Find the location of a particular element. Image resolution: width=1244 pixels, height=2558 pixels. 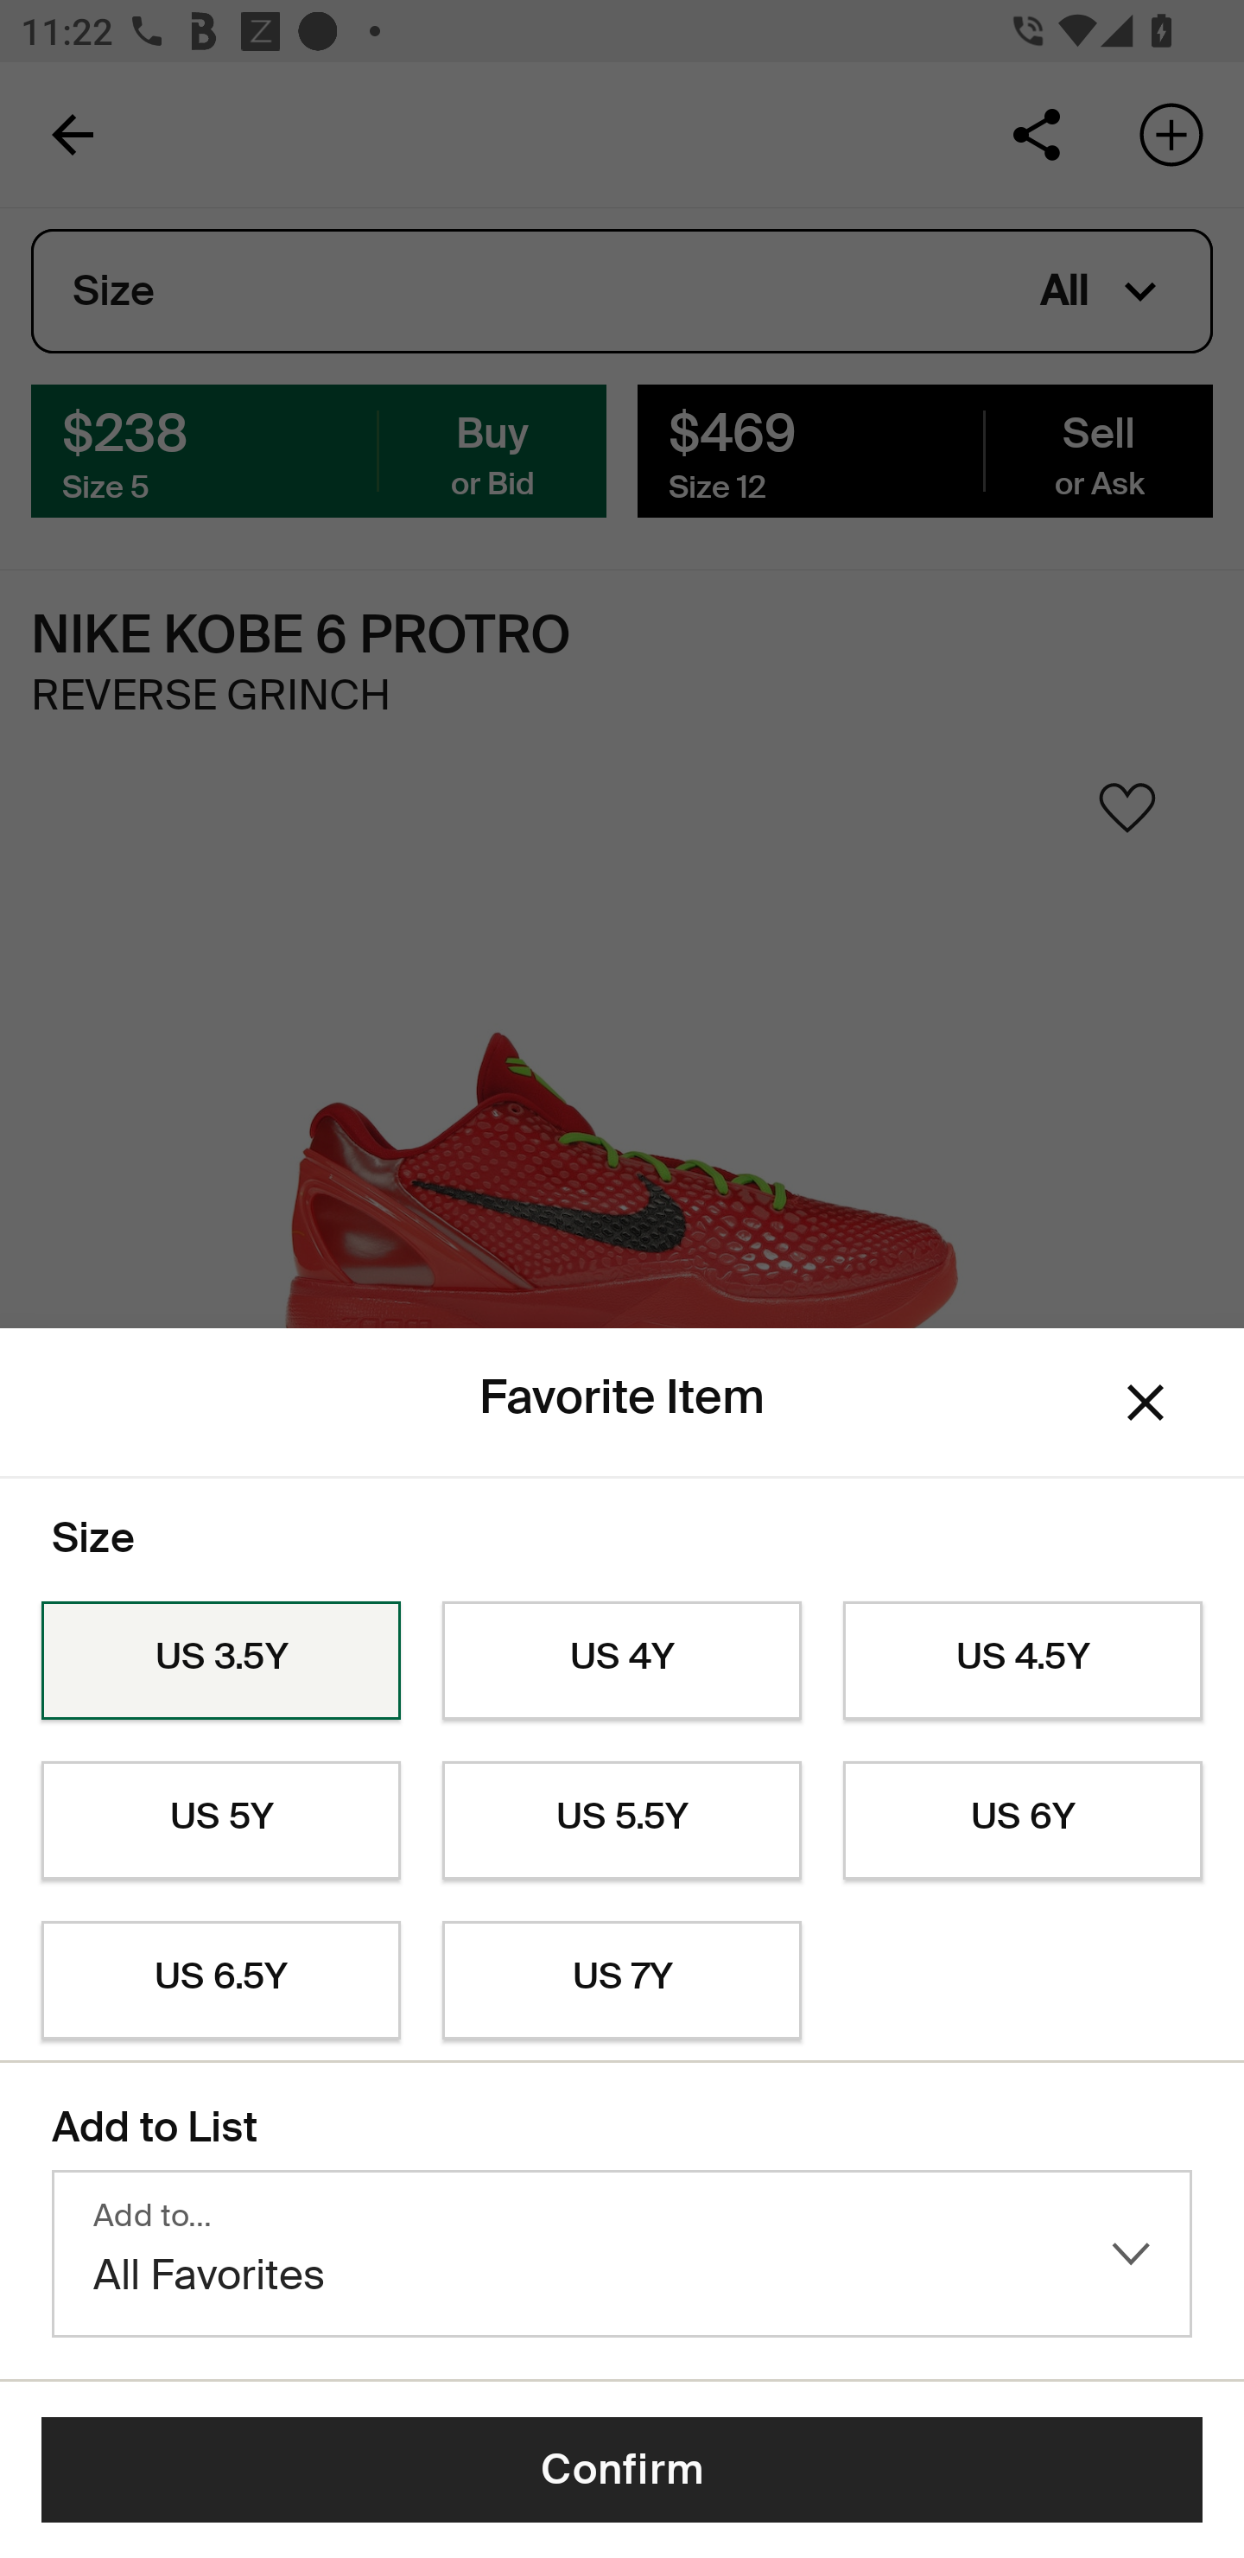

US 7Y is located at coordinates (622, 1981).